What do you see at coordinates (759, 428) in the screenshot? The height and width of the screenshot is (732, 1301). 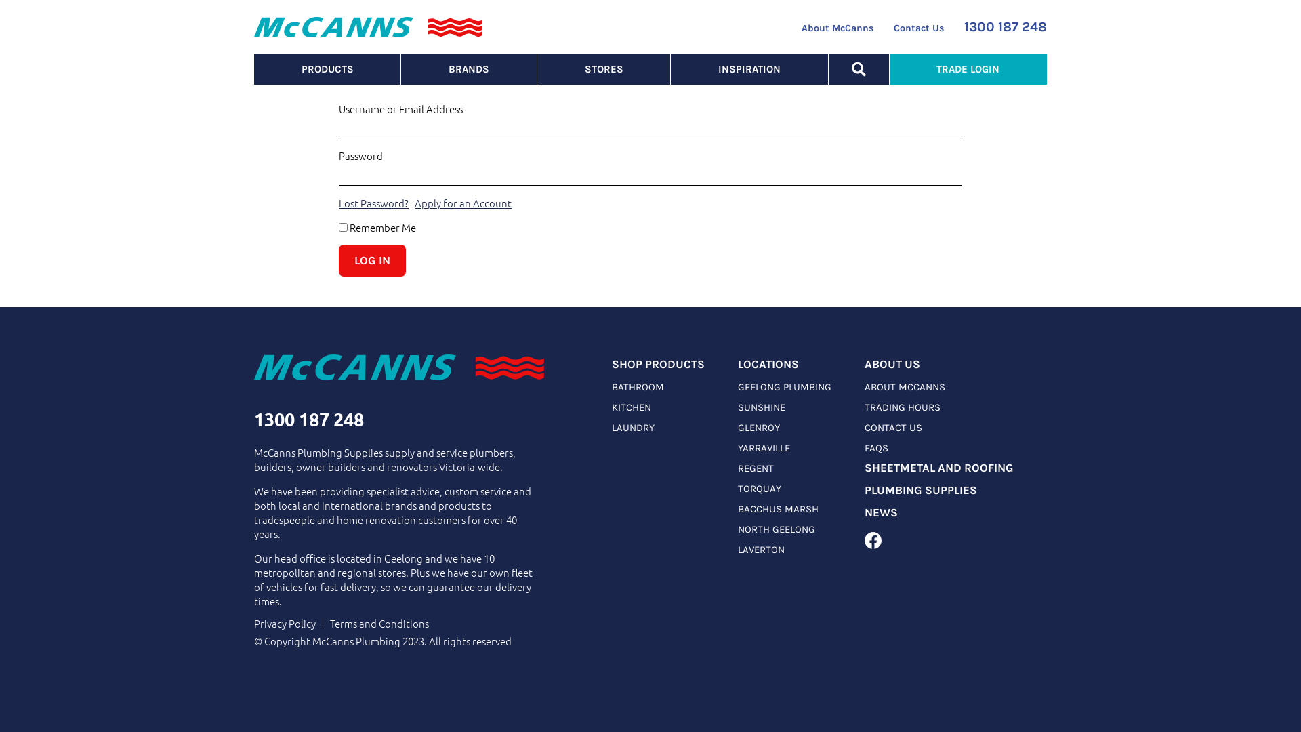 I see `GLENROY` at bounding box center [759, 428].